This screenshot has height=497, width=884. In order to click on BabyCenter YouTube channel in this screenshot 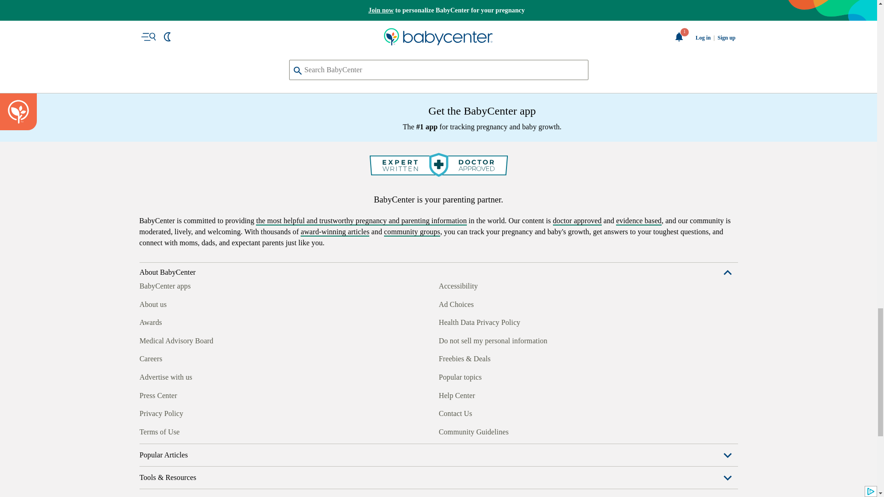, I will do `click(209, 431)`.